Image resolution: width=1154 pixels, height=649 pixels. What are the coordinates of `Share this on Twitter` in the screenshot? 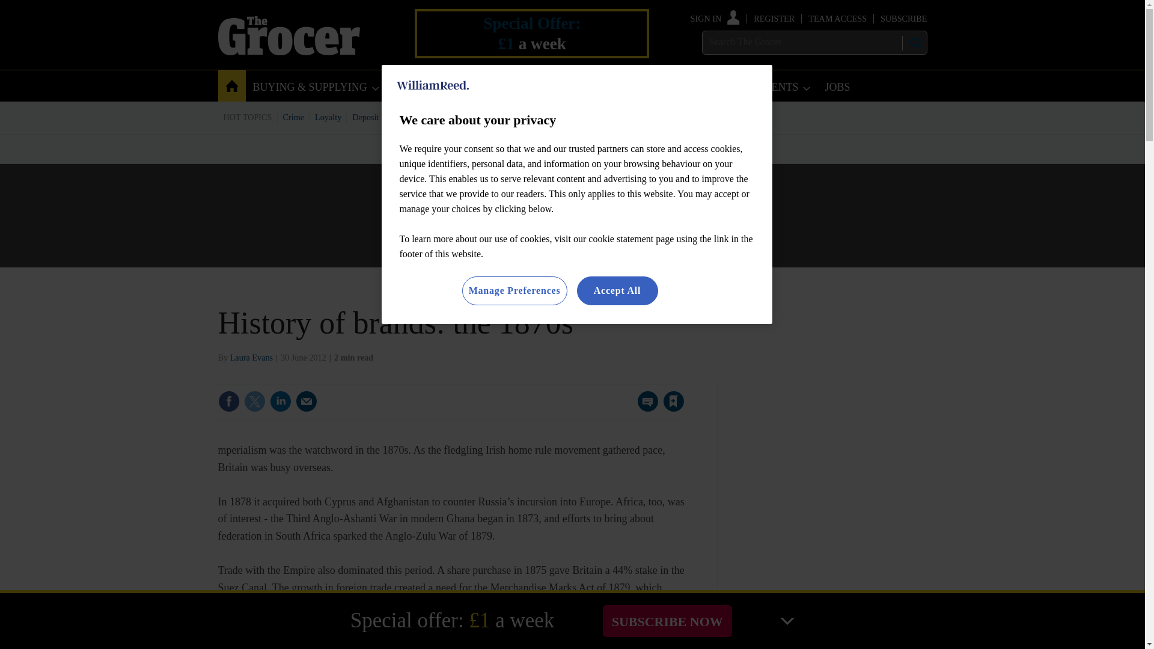 It's located at (254, 401).